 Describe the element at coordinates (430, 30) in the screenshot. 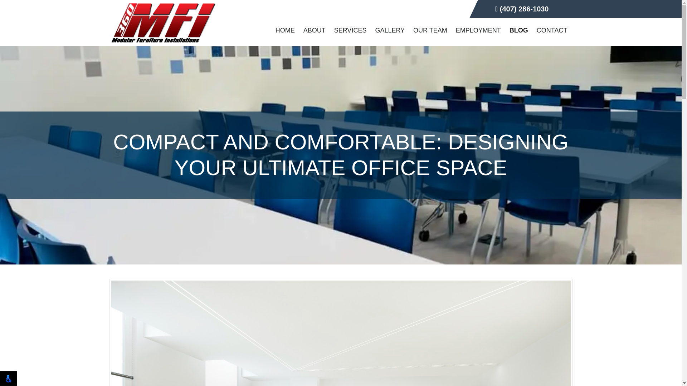

I see `OUR TEAM` at that location.